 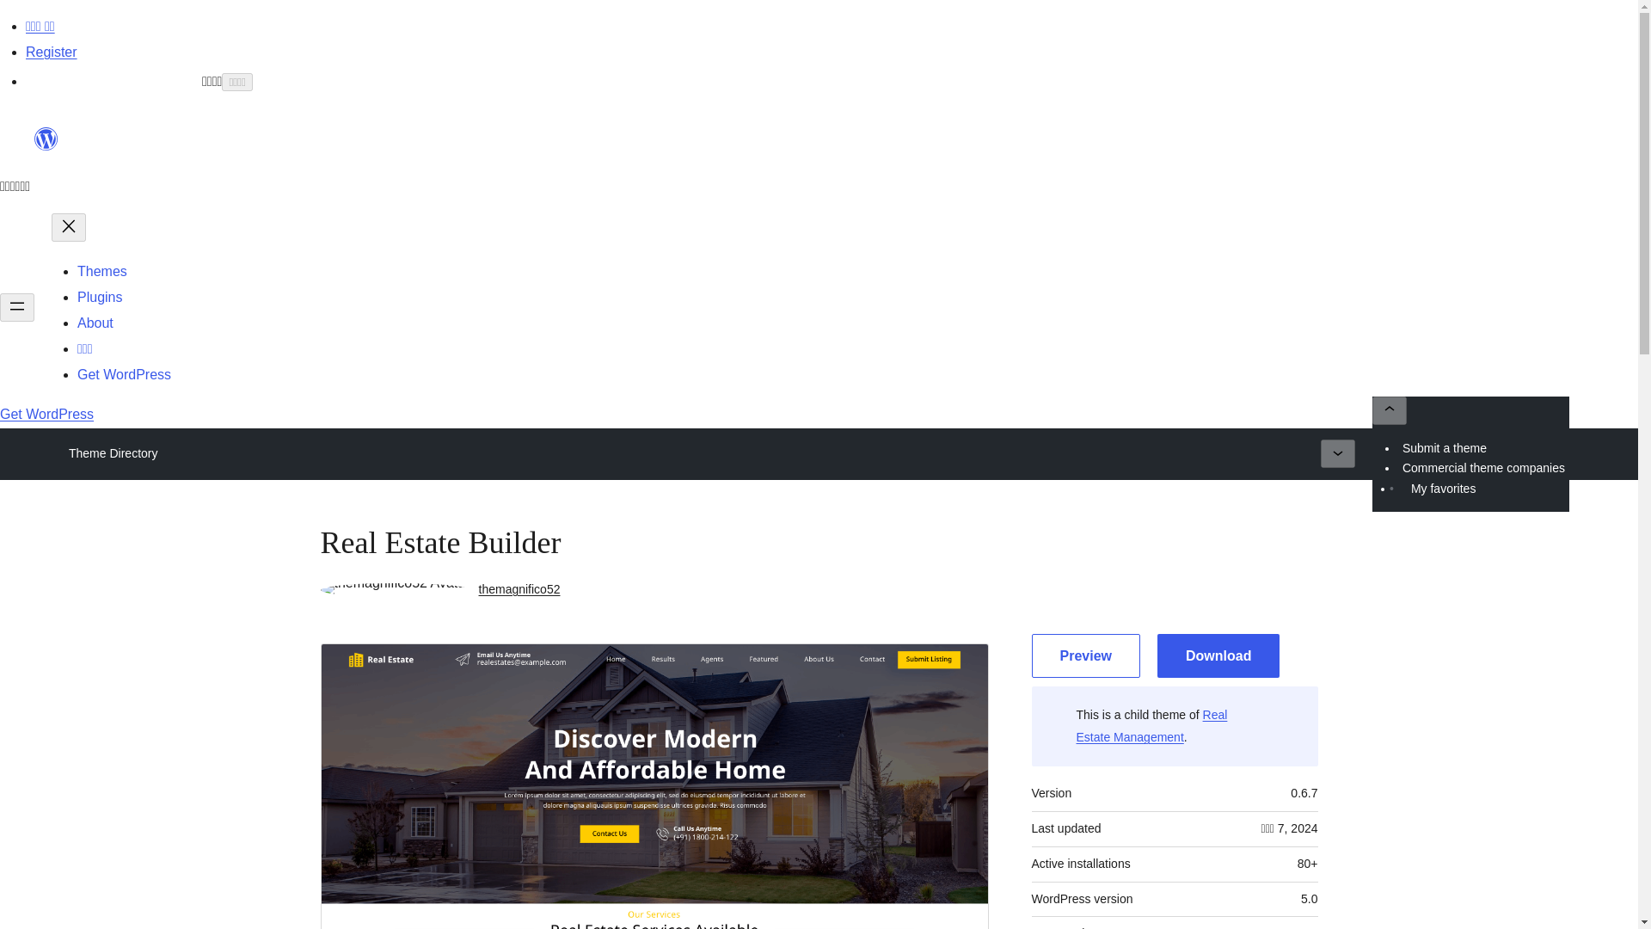 I want to click on My favorites, so click(x=1443, y=489).